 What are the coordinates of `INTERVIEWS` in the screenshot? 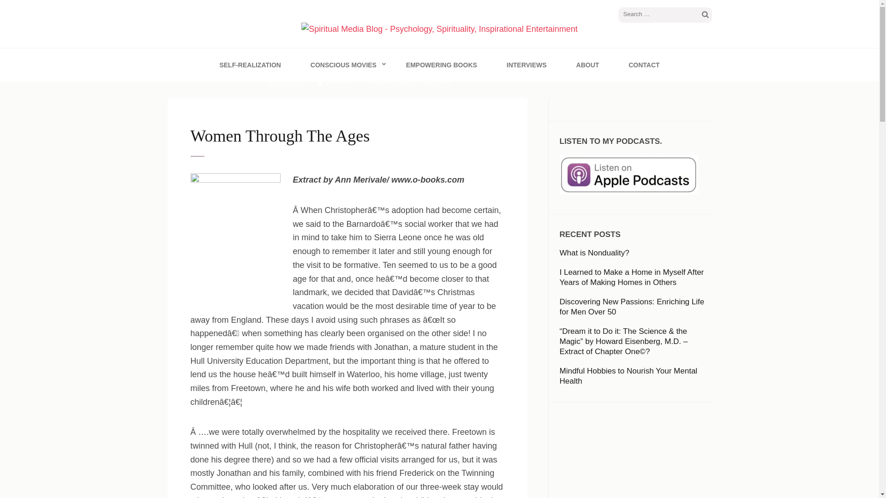 It's located at (527, 65).